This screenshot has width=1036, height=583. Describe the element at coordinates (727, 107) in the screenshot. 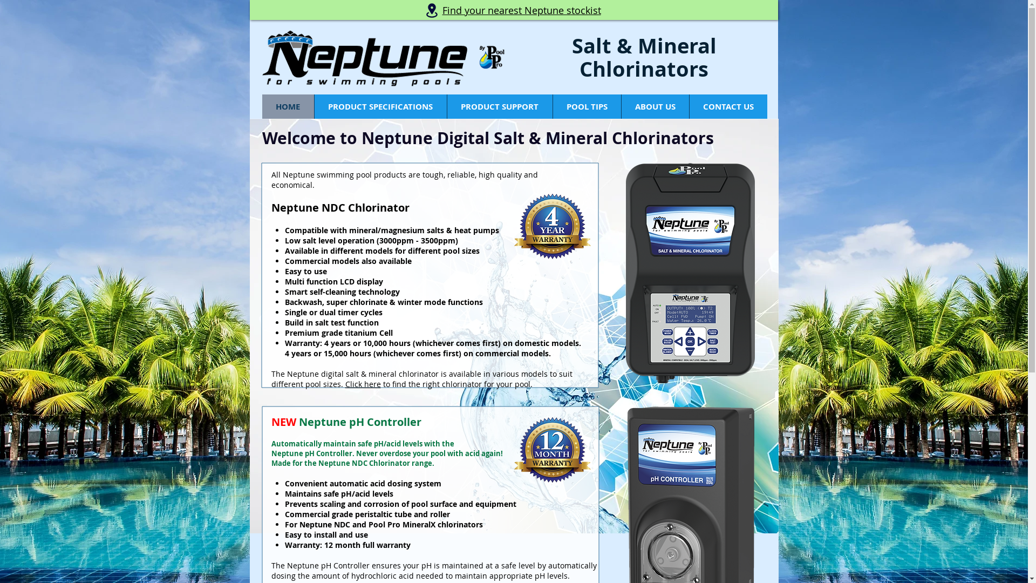

I see `CONTACT US` at that location.